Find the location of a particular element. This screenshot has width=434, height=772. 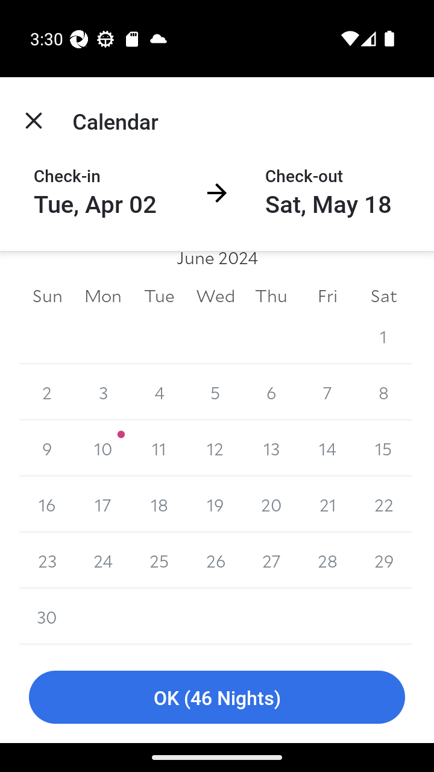

30 30 June 2024 is located at coordinates (47, 616).